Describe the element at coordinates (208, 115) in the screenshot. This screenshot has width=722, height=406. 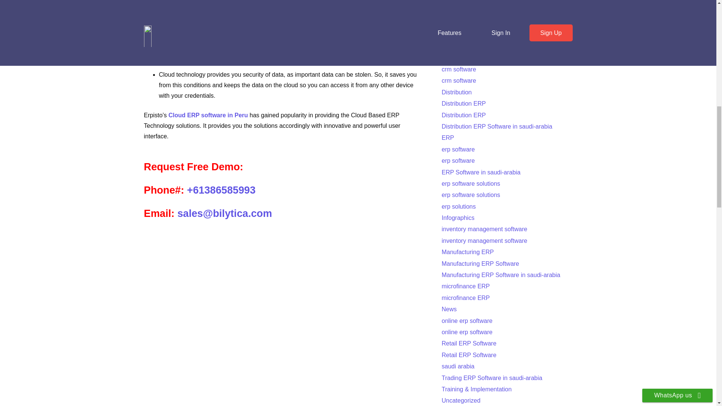
I see `Cloud ERP software in Peru` at that location.